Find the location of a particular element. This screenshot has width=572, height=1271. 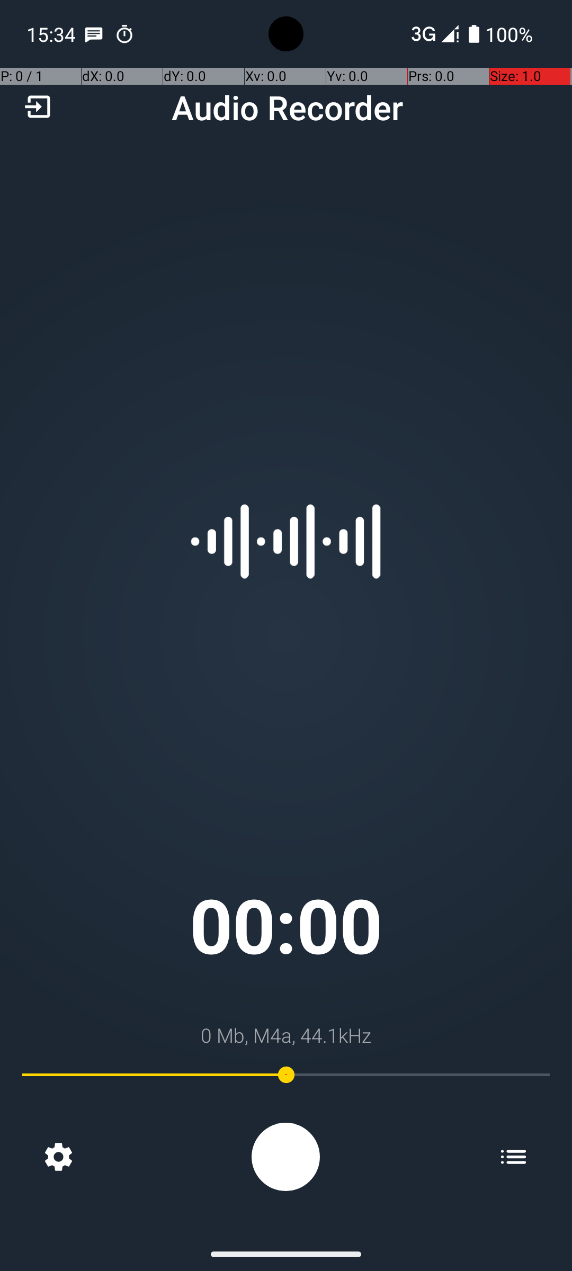

SMS Messenger notification: Matteo Ibrahim is located at coordinates (94, 34).